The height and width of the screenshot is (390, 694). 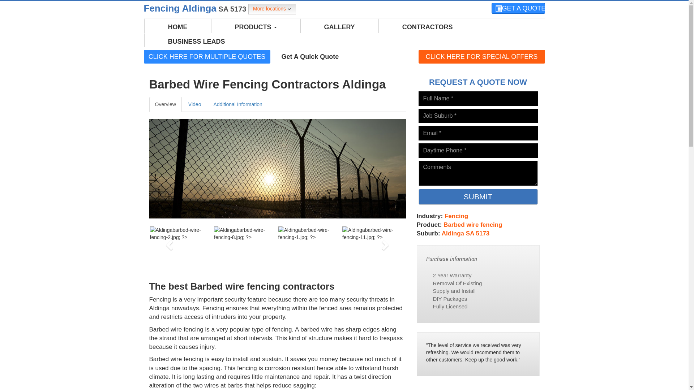 I want to click on SUBMIT, so click(x=478, y=197).